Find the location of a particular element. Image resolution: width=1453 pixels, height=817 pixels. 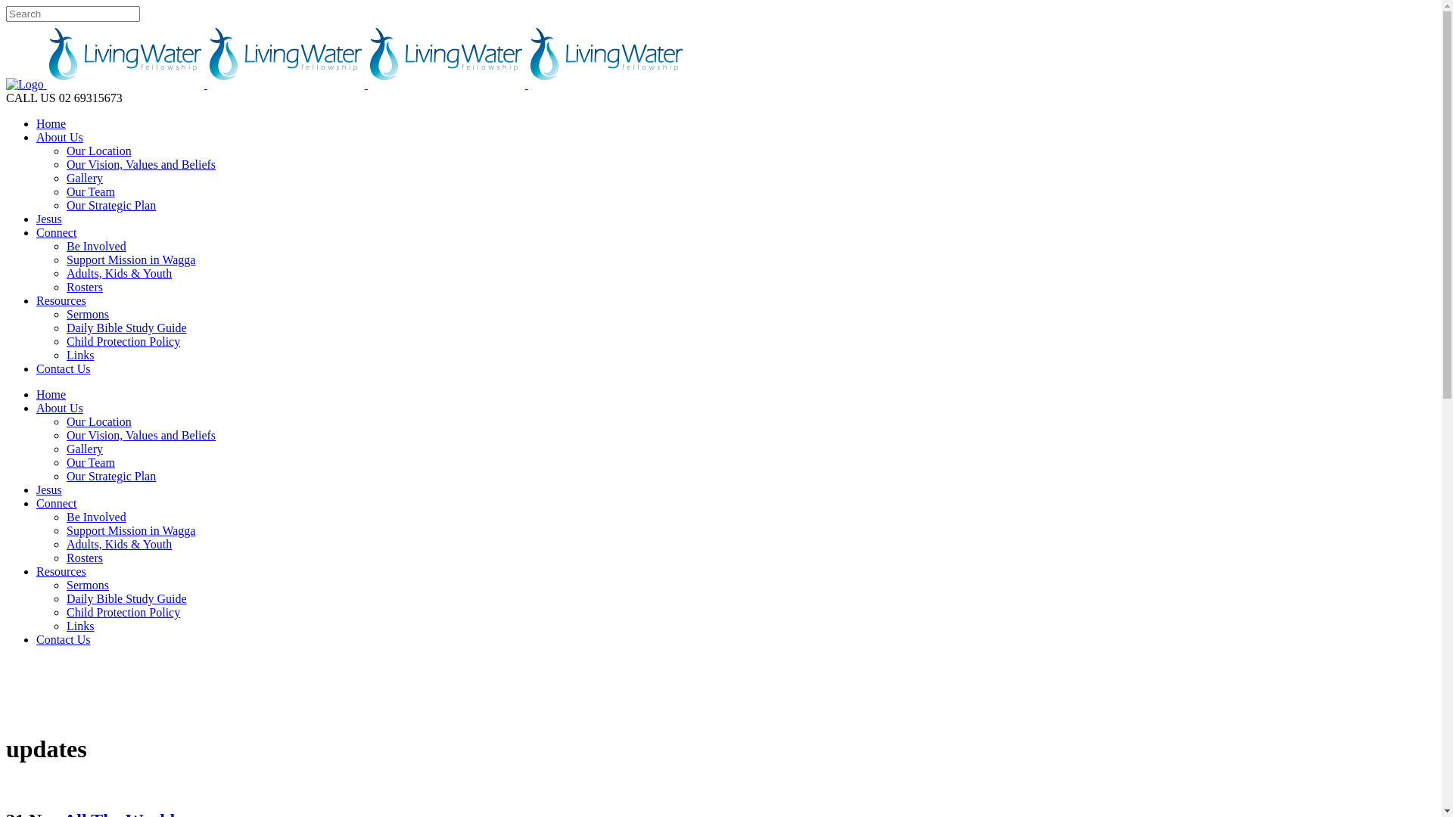

Our Vision, Values and Beliefs is located at coordinates (141, 165).